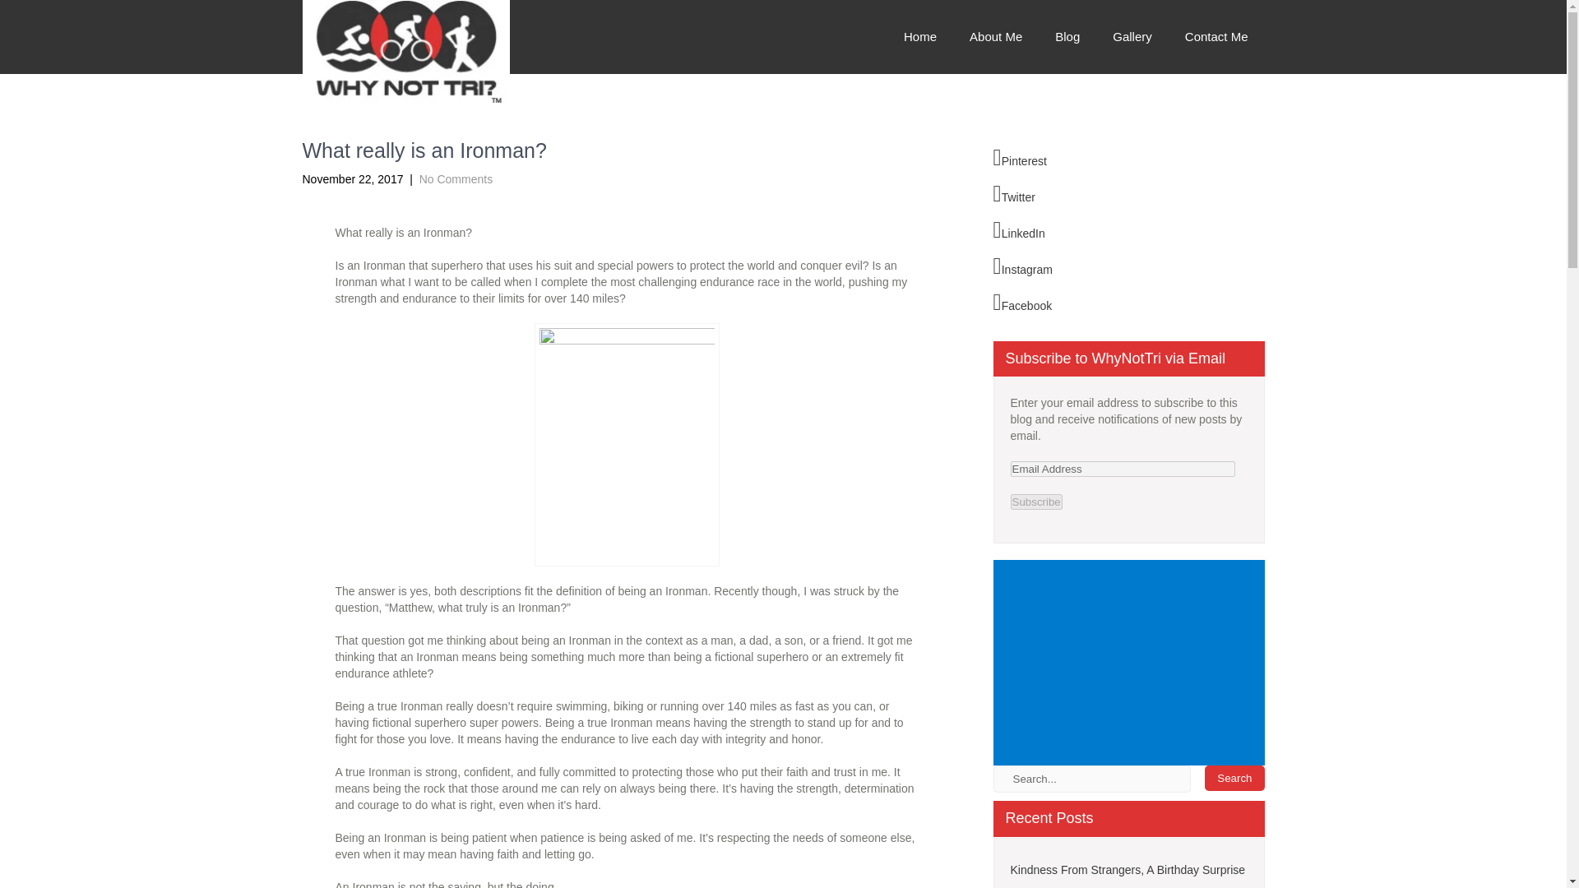  What do you see at coordinates (456, 178) in the screenshot?
I see `No Comments` at bounding box center [456, 178].